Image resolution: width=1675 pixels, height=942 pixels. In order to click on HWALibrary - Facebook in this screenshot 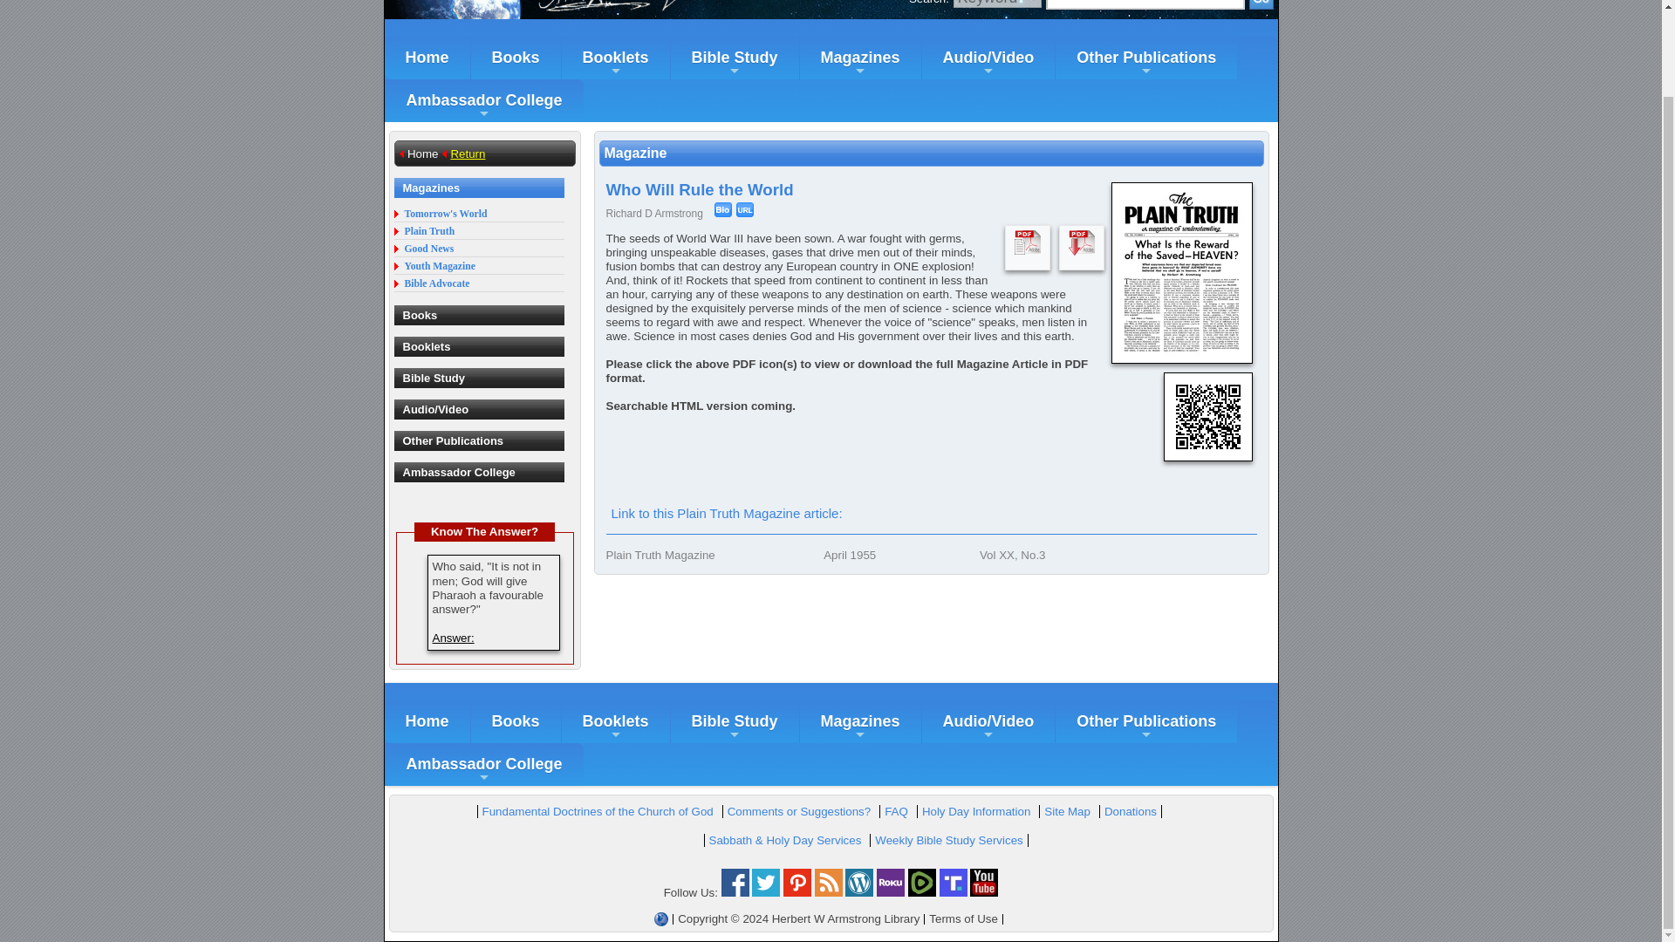, I will do `click(735, 893)`.